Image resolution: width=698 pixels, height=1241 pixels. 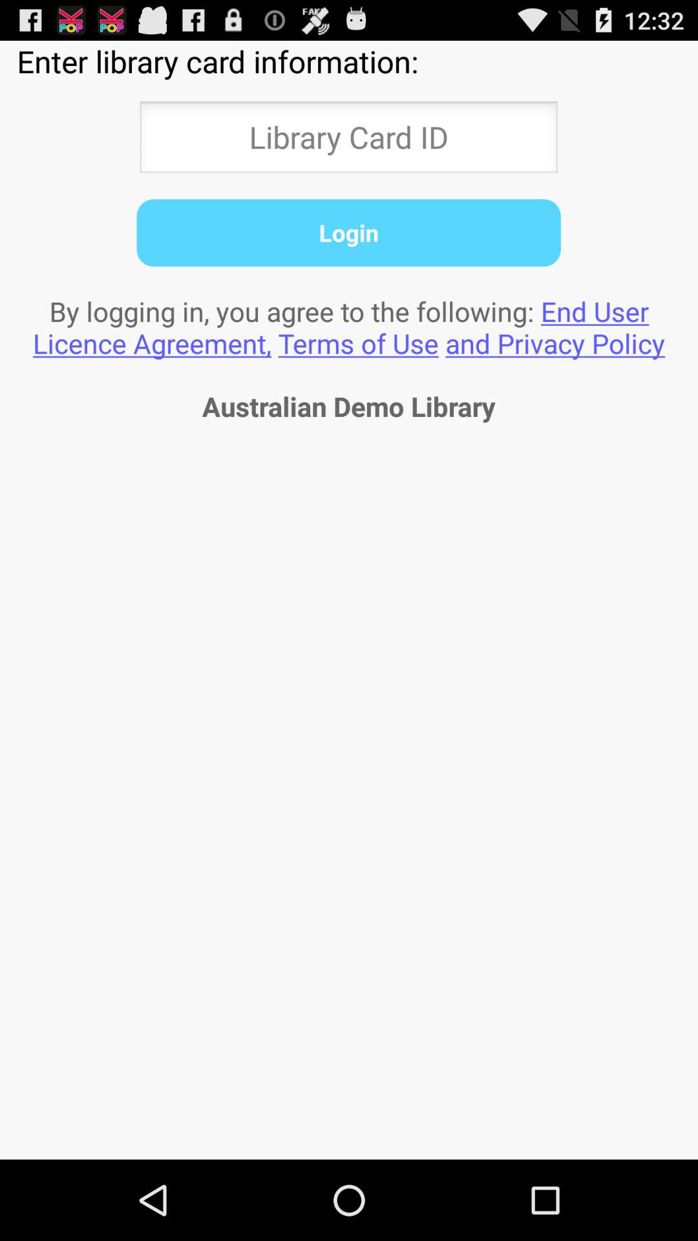 I want to click on select item above the australian demo library icon, so click(x=349, y=327).